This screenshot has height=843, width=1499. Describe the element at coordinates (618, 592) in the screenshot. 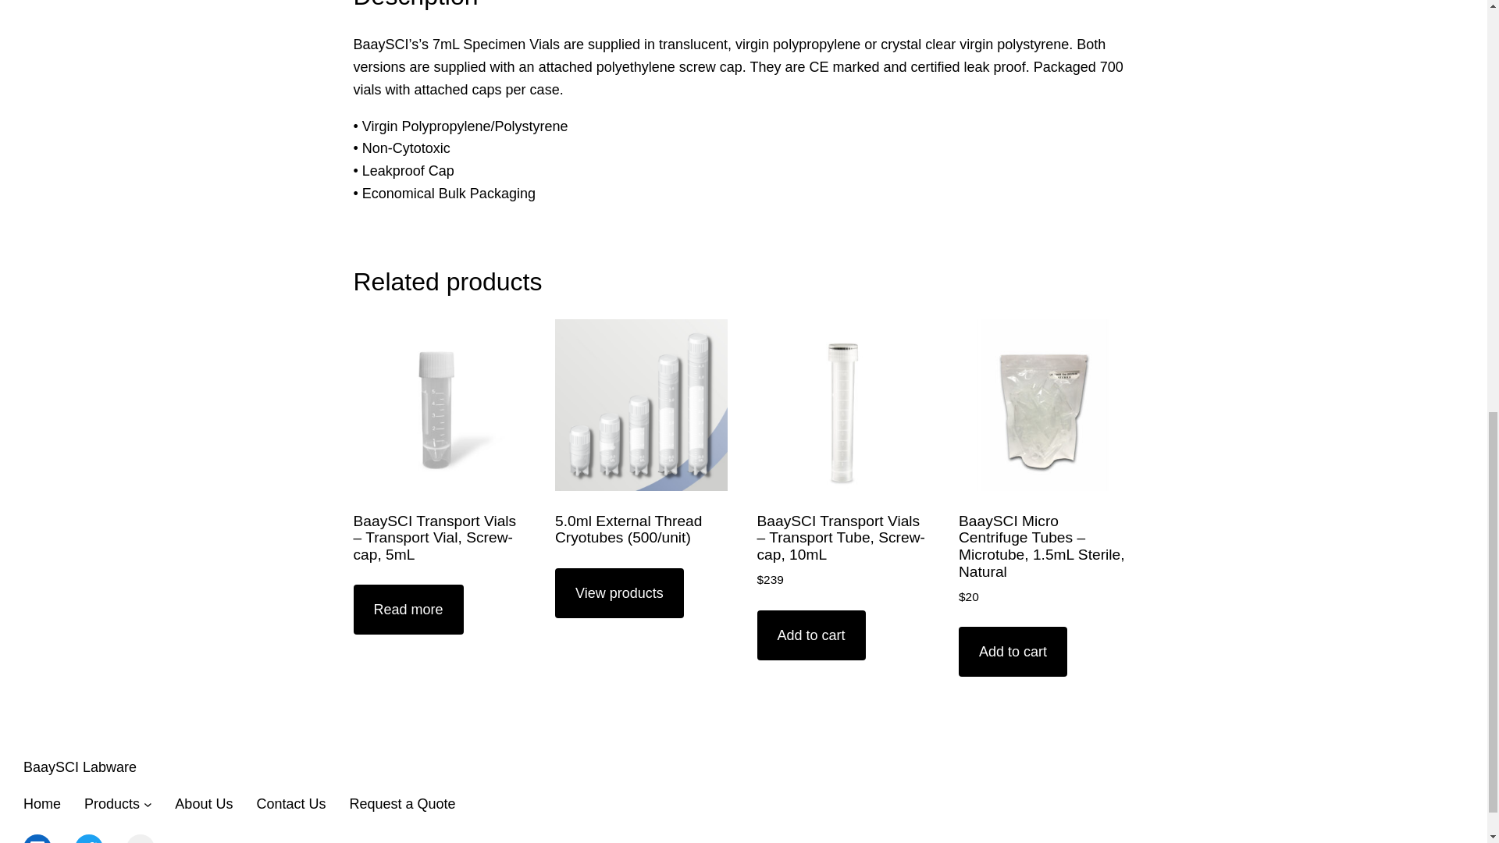

I see `View products` at that location.